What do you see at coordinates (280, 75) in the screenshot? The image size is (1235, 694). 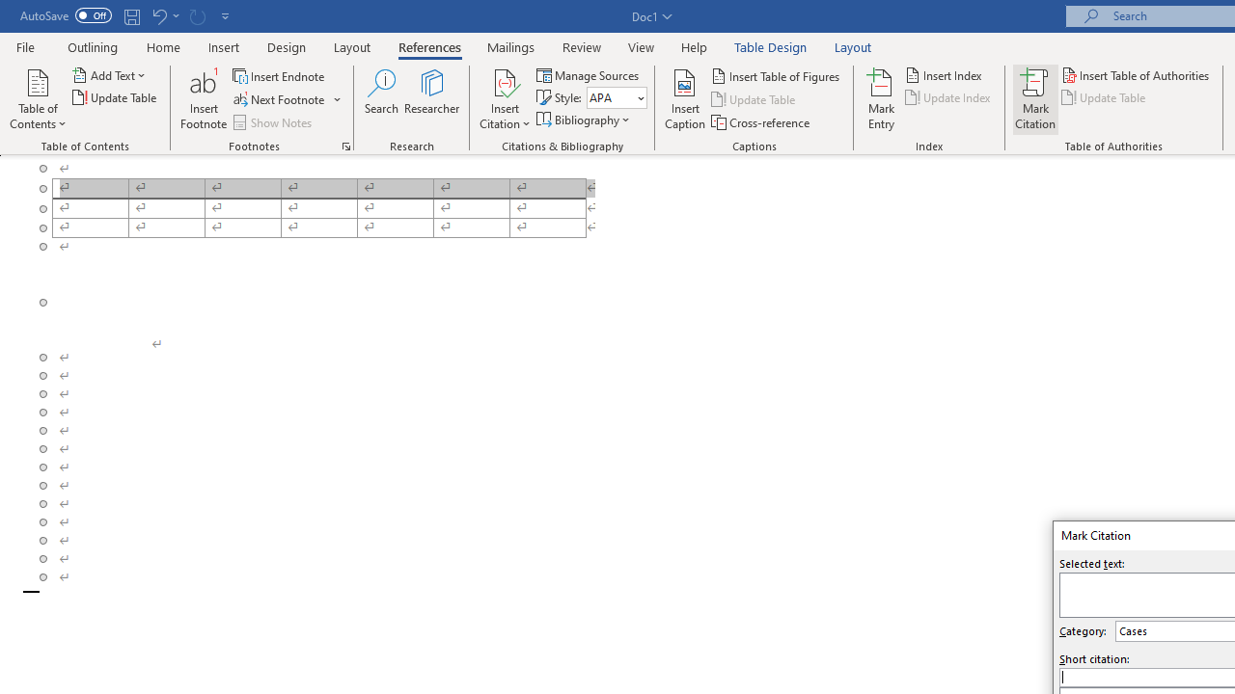 I see `Insert Endnote` at bounding box center [280, 75].